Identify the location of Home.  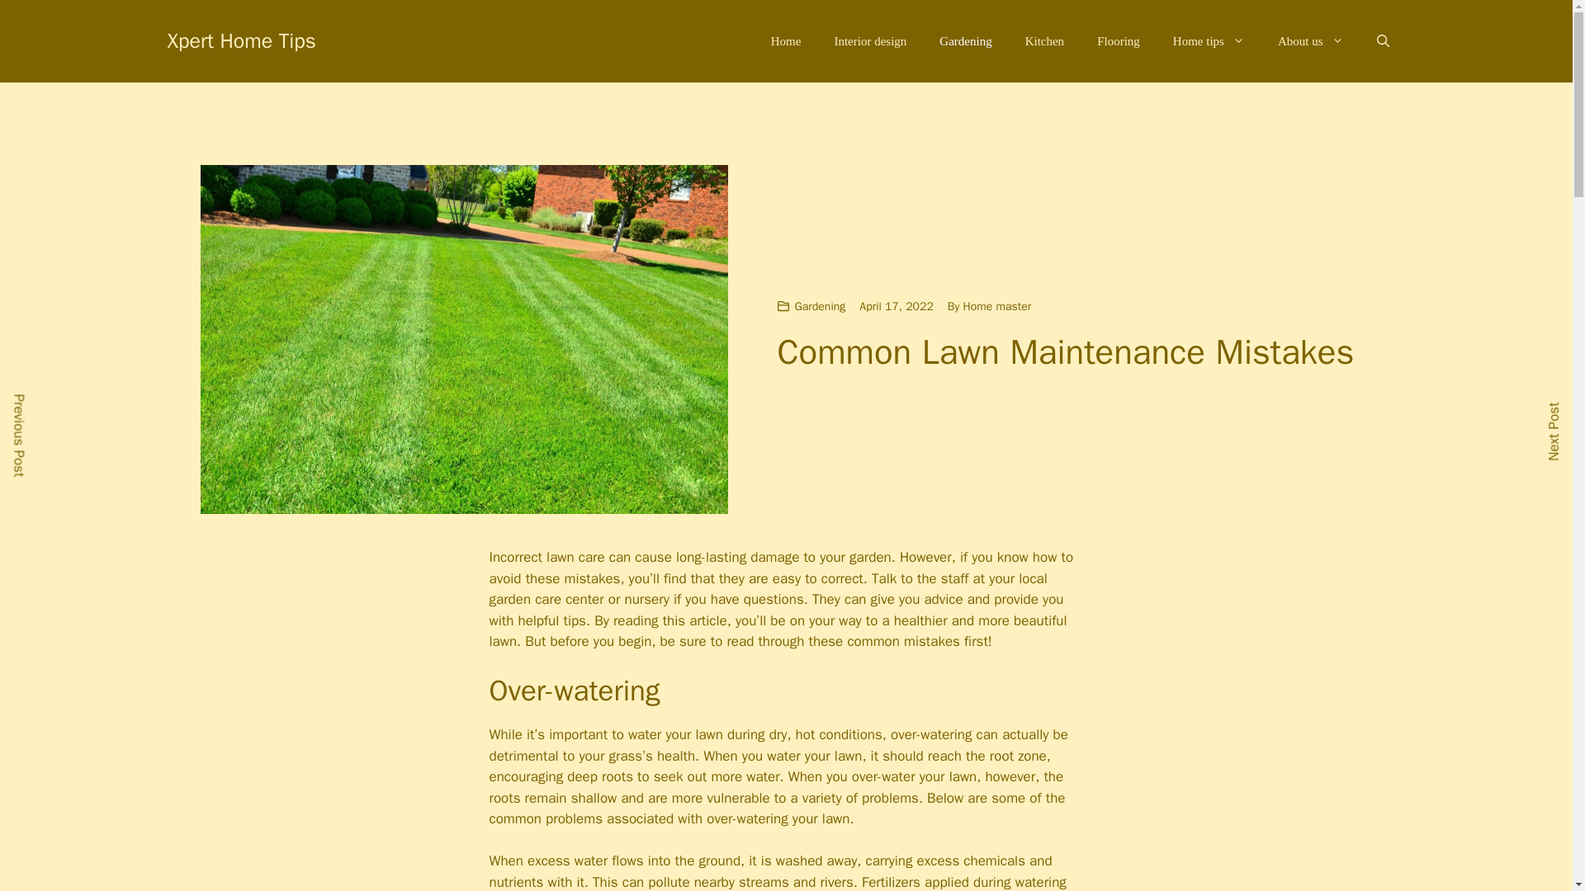
(786, 41).